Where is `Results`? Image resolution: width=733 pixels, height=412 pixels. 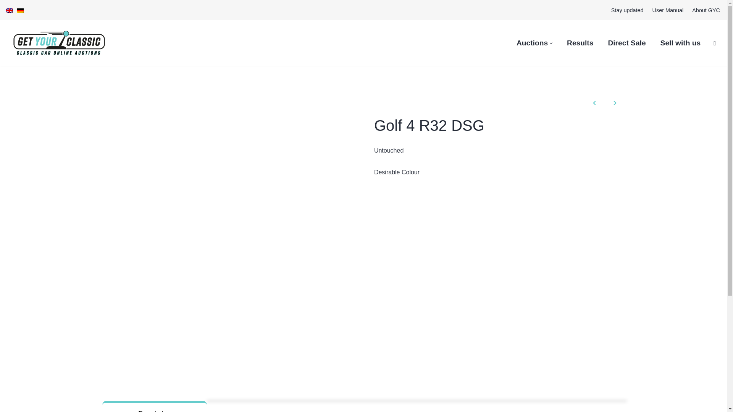
Results is located at coordinates (580, 43).